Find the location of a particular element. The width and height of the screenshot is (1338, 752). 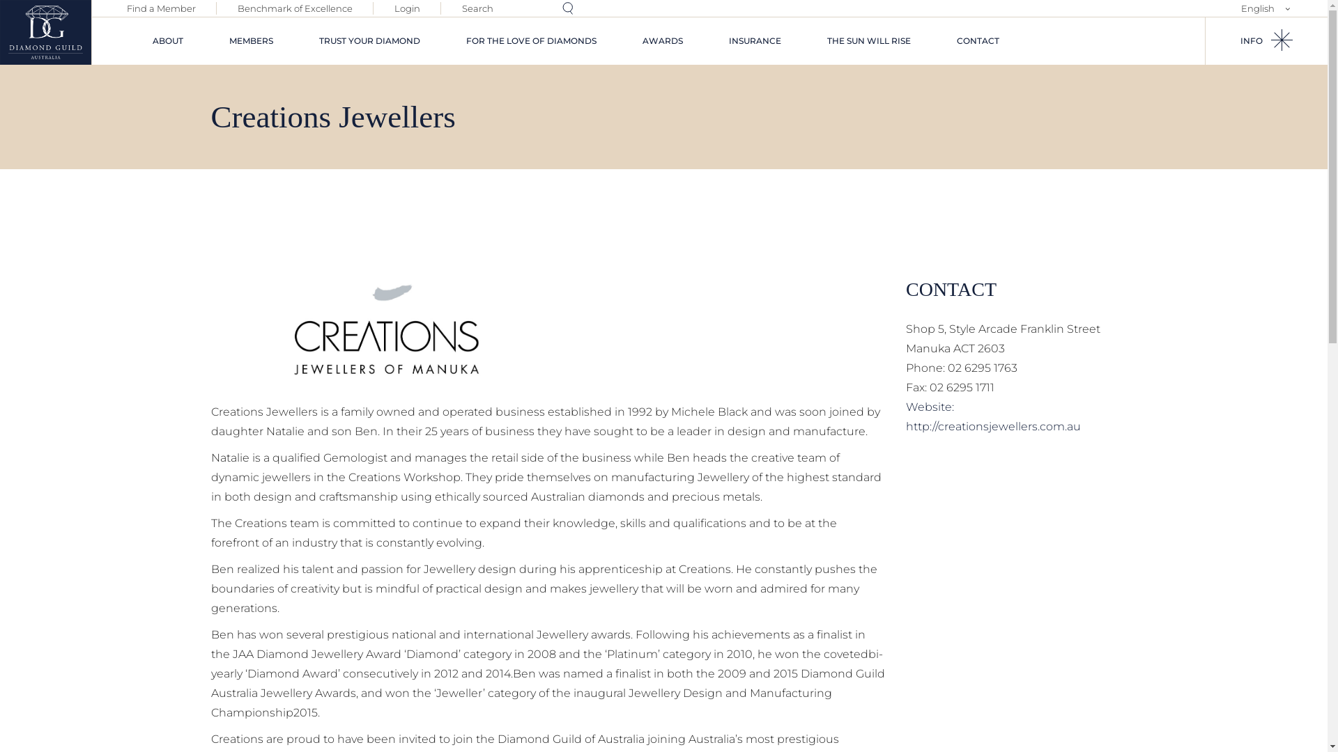

FOR THE LOVE OF DIAMONDS is located at coordinates (531, 41).